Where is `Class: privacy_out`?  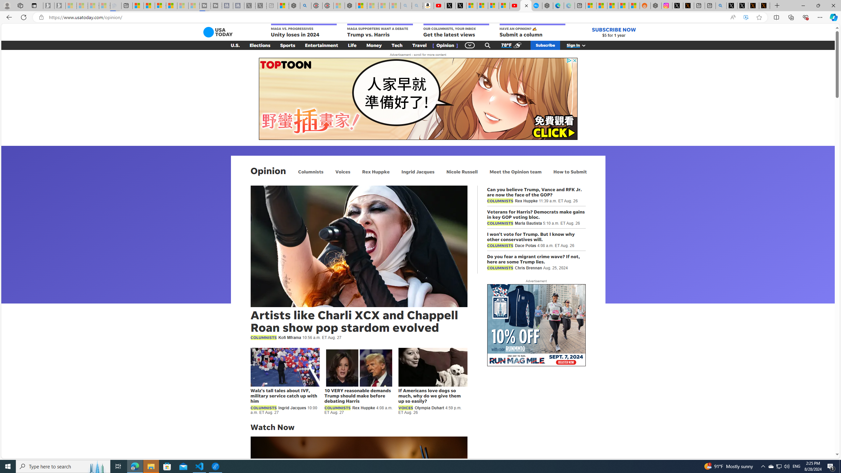 Class: privacy_out is located at coordinates (568, 60).